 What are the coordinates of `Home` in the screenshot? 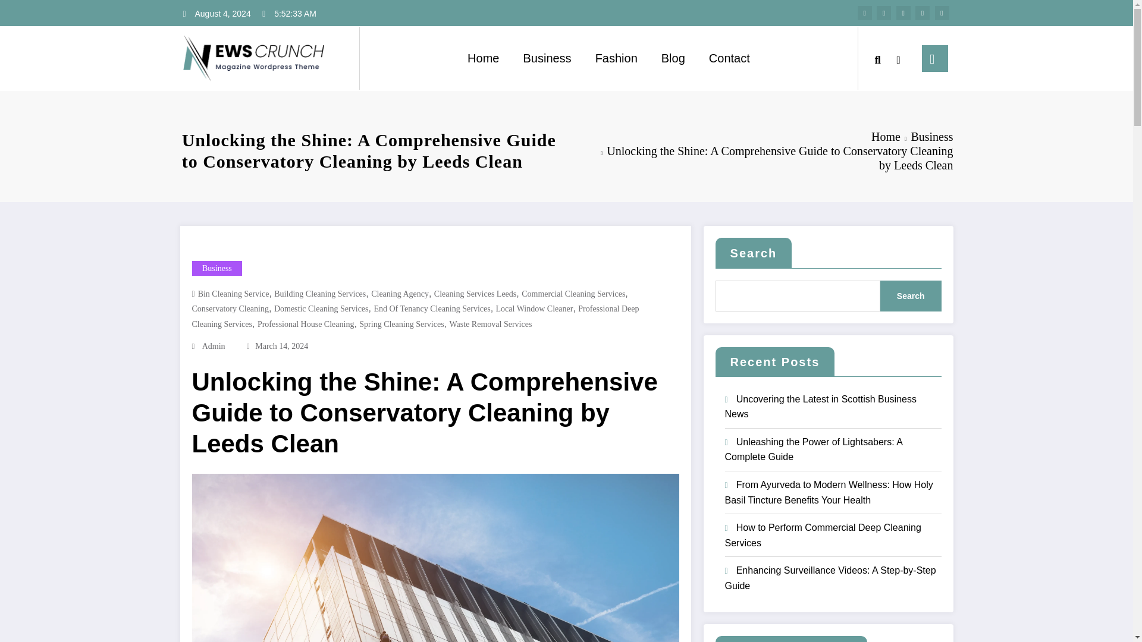 It's located at (483, 58).